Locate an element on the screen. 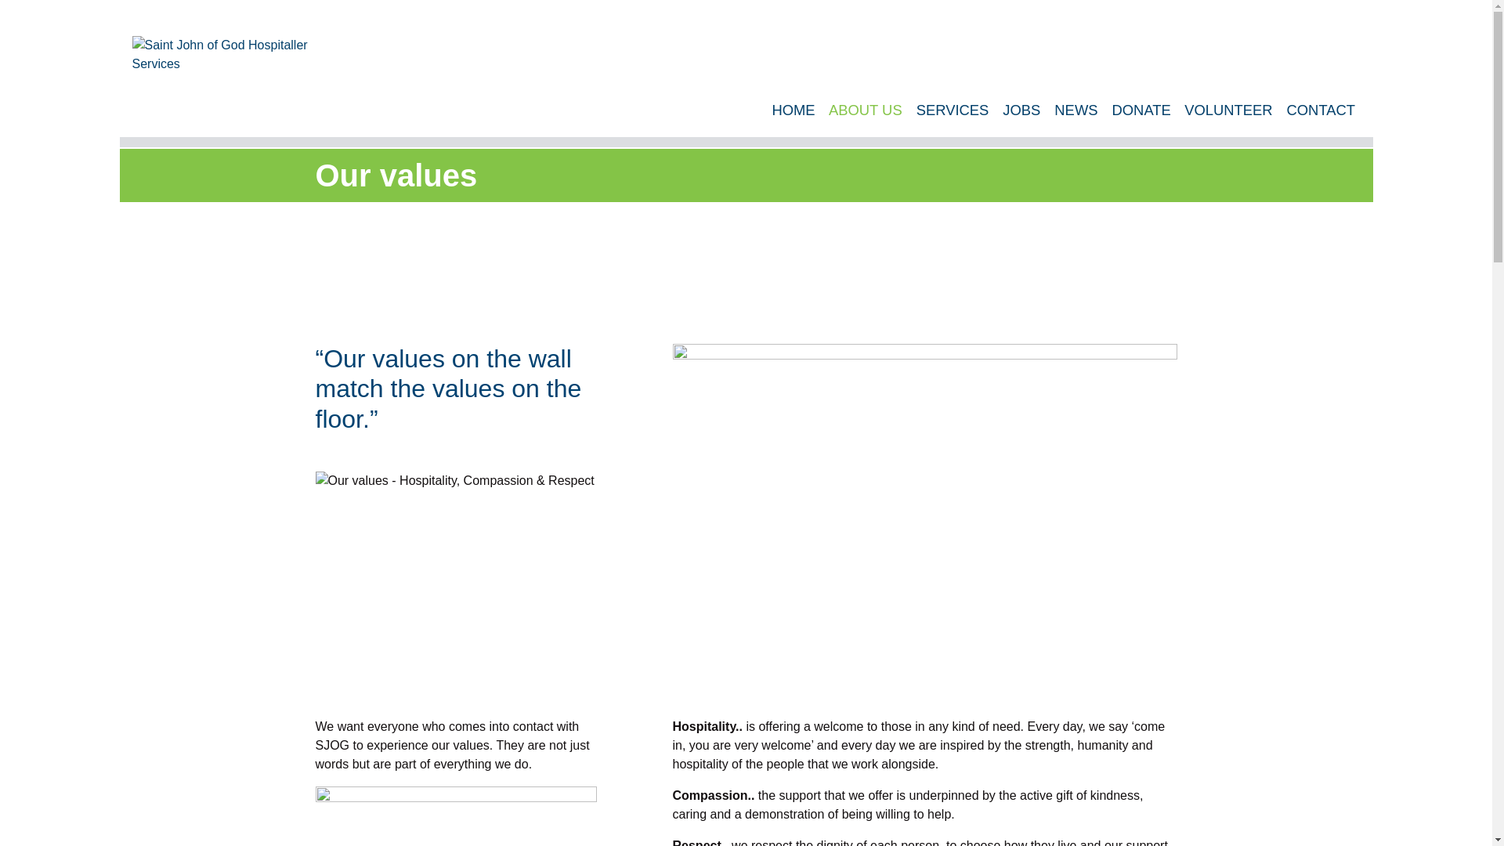 The height and width of the screenshot is (846, 1504). NEWS is located at coordinates (1077, 110).